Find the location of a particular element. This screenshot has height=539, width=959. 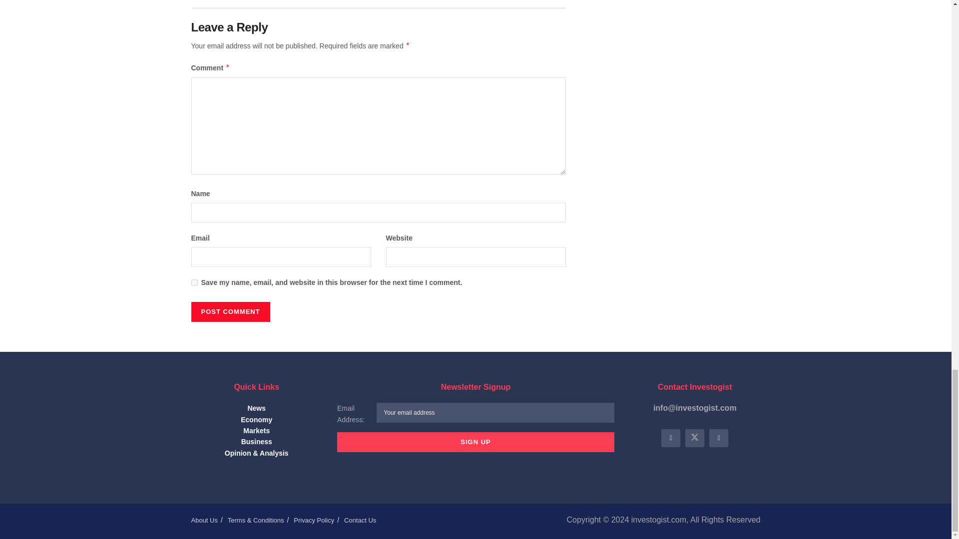

Post Comment is located at coordinates (230, 311).